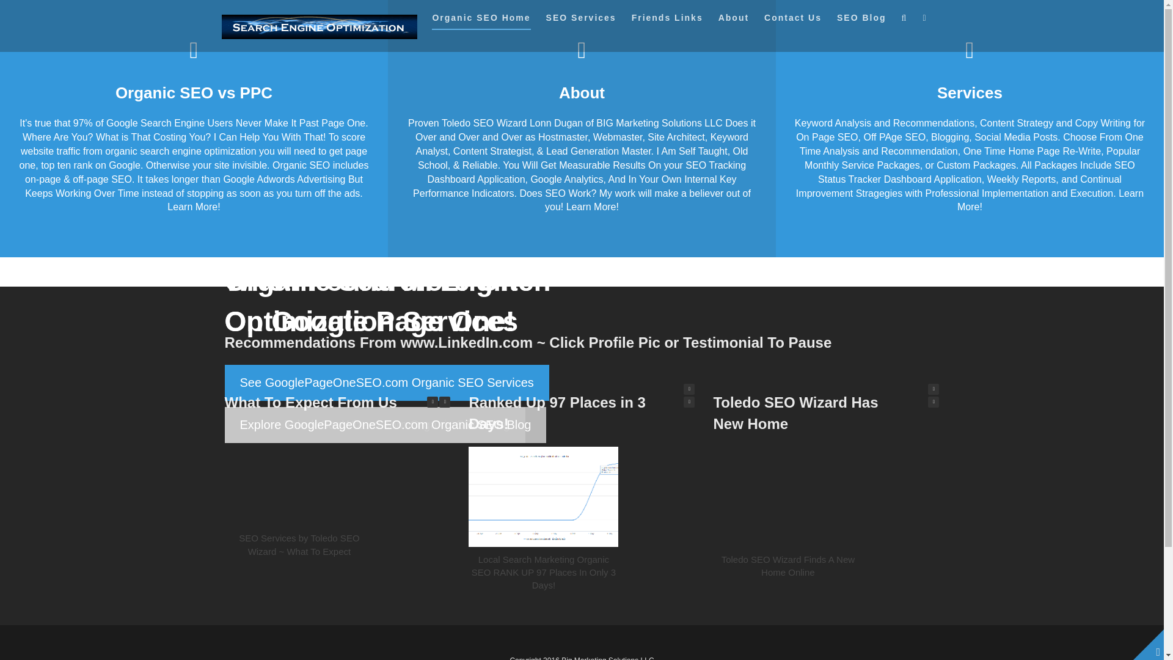 The height and width of the screenshot is (660, 1173). Describe the element at coordinates (375, 425) in the screenshot. I see `Explore ToledoSeoWizard.com Organic SEO Blog` at that location.